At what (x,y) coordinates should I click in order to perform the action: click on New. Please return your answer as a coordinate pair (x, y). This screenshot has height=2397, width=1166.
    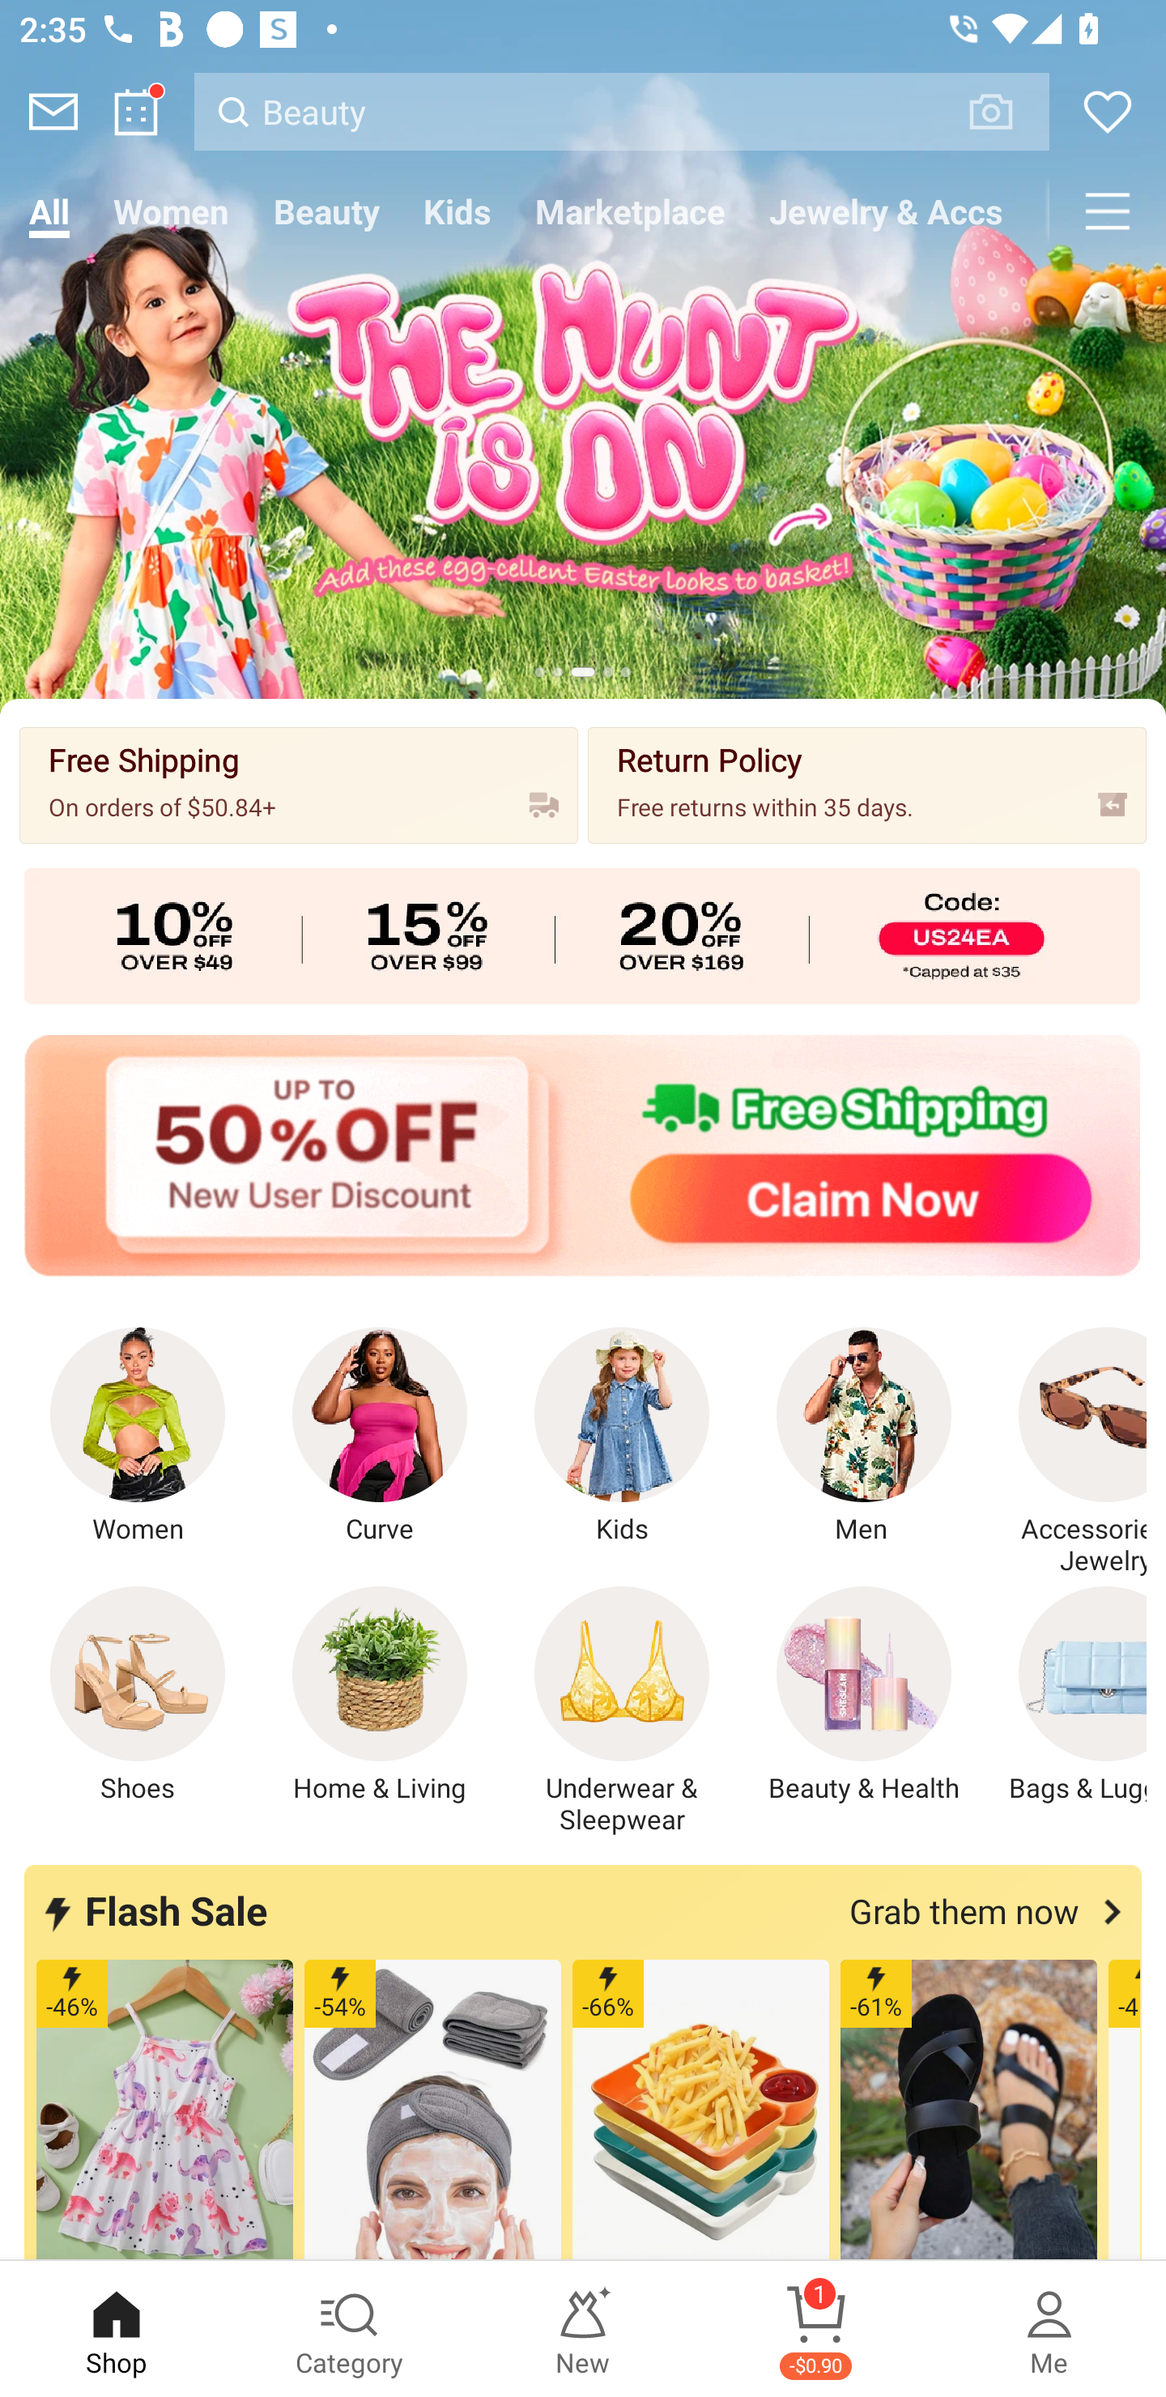
    Looking at the image, I should click on (583, 2329).